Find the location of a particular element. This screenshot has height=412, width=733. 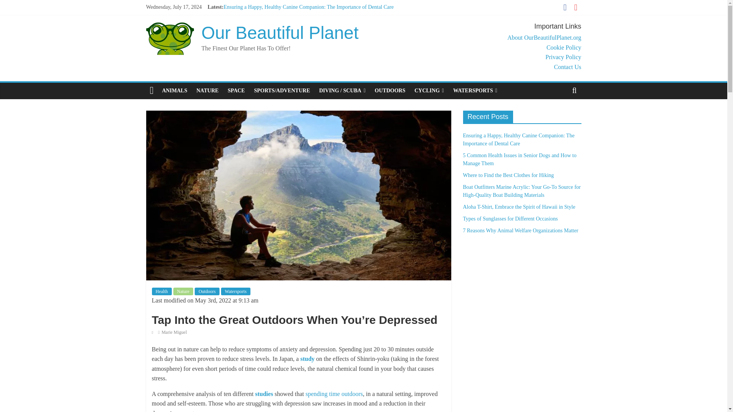

OUTDOORS is located at coordinates (390, 91).